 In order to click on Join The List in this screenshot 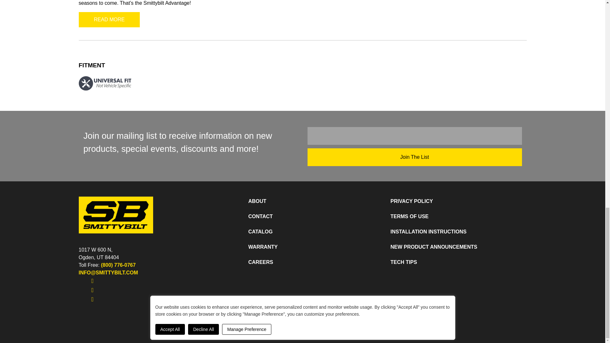, I will do `click(415, 157)`.